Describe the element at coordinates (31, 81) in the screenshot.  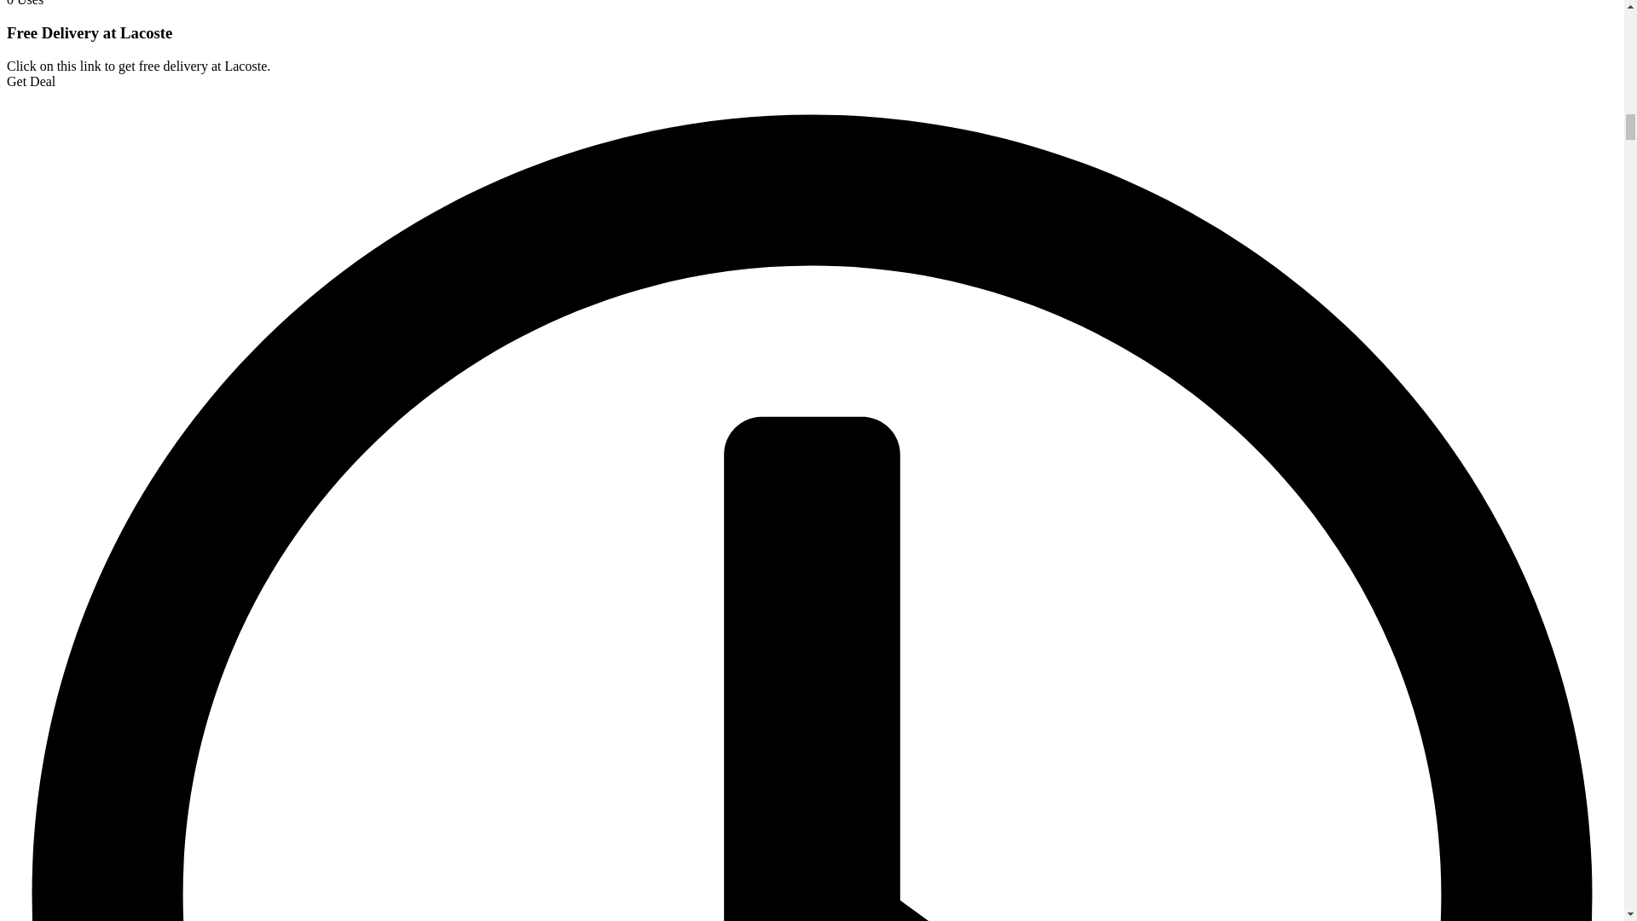
I see `Get Deal` at that location.